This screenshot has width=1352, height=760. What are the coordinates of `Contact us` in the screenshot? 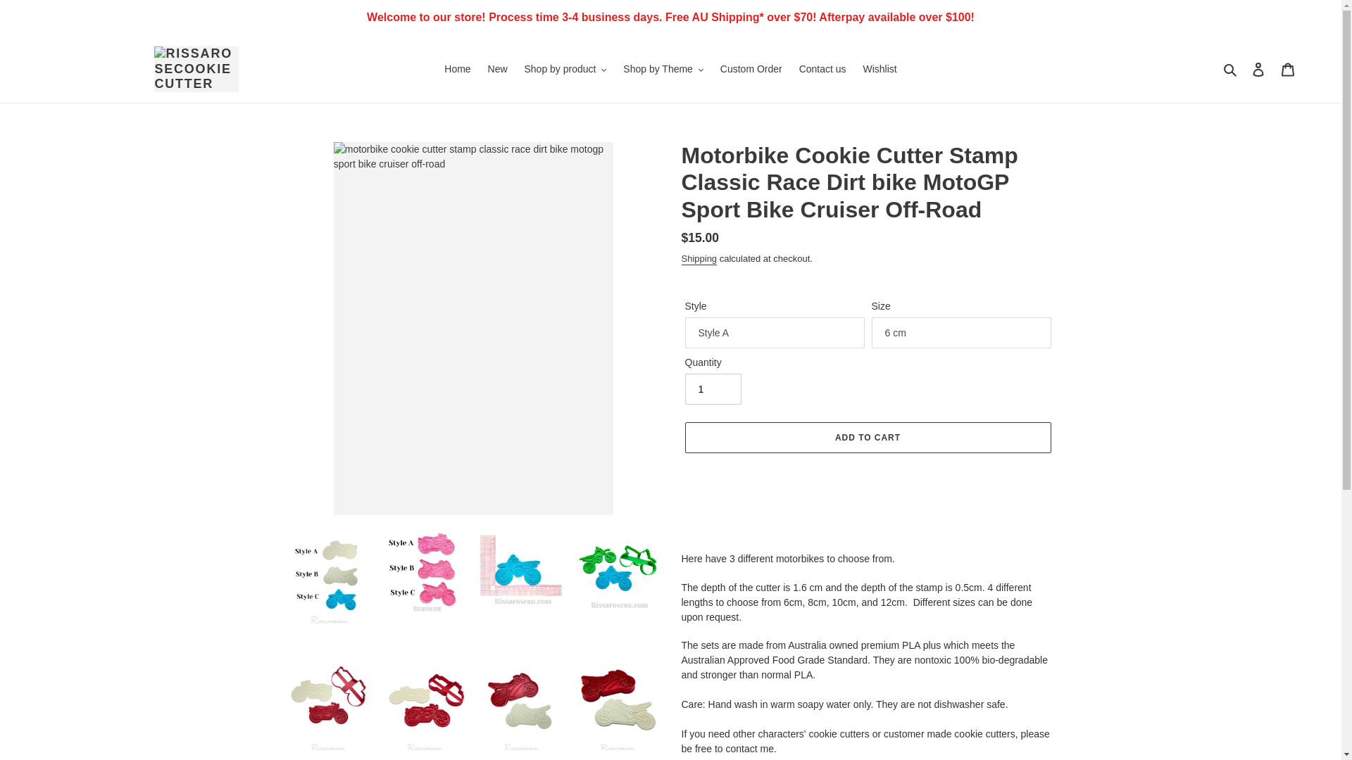 It's located at (822, 69).